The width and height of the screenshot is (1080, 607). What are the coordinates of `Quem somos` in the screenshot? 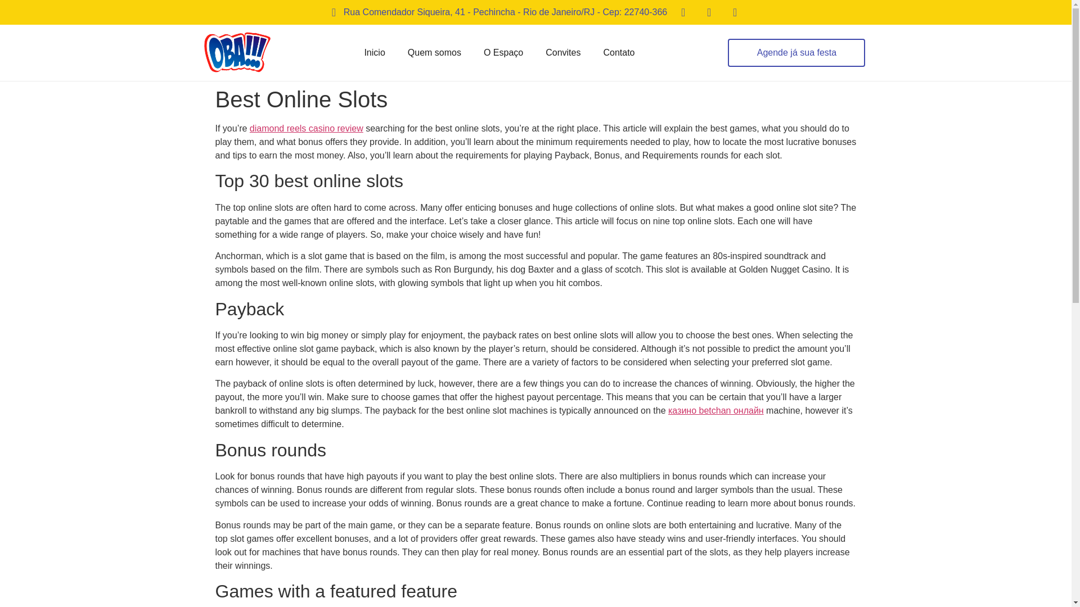 It's located at (434, 53).